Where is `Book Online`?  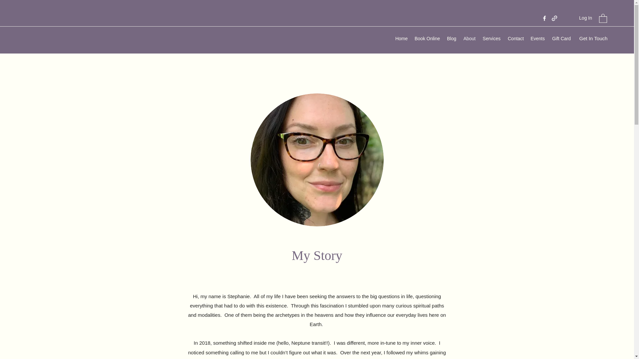 Book Online is located at coordinates (427, 39).